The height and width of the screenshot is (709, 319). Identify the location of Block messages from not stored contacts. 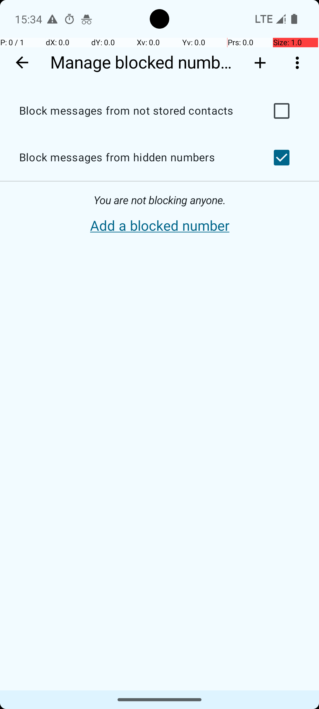
(135, 111).